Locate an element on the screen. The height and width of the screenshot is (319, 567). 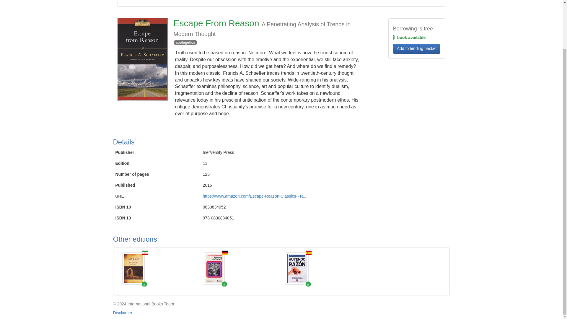
Disclaimer is located at coordinates (122, 313).